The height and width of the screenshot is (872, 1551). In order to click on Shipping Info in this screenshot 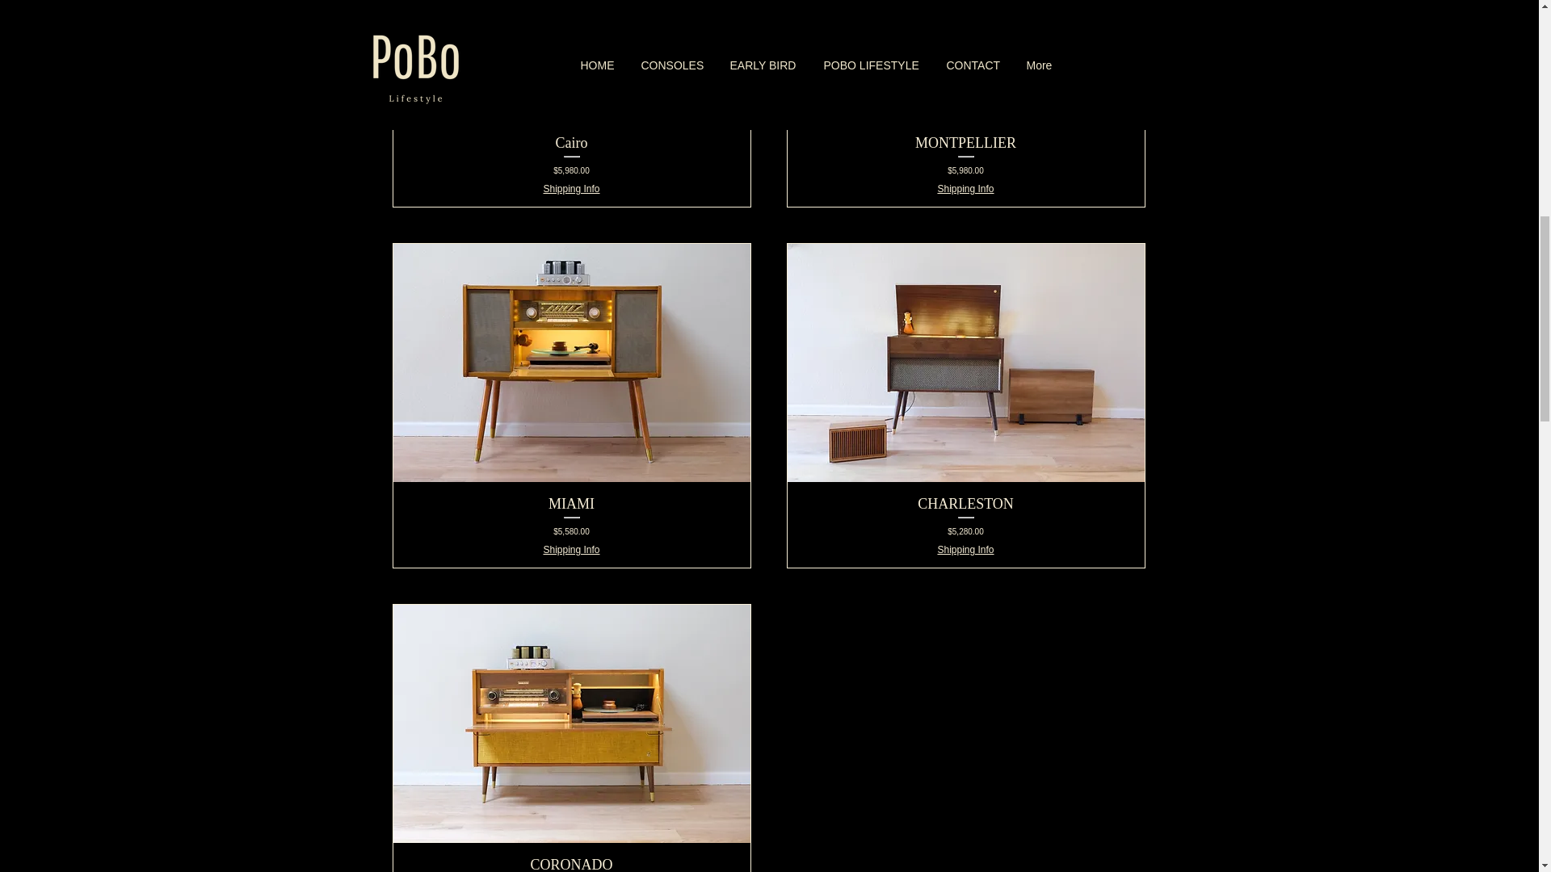, I will do `click(570, 189)`.